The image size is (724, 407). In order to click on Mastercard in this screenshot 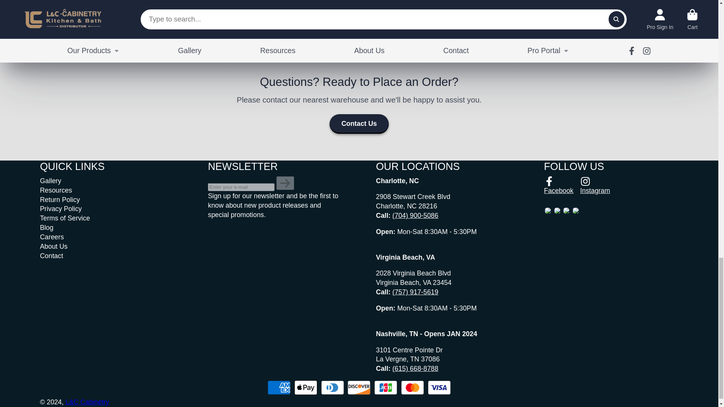, I will do `click(413, 387)`.